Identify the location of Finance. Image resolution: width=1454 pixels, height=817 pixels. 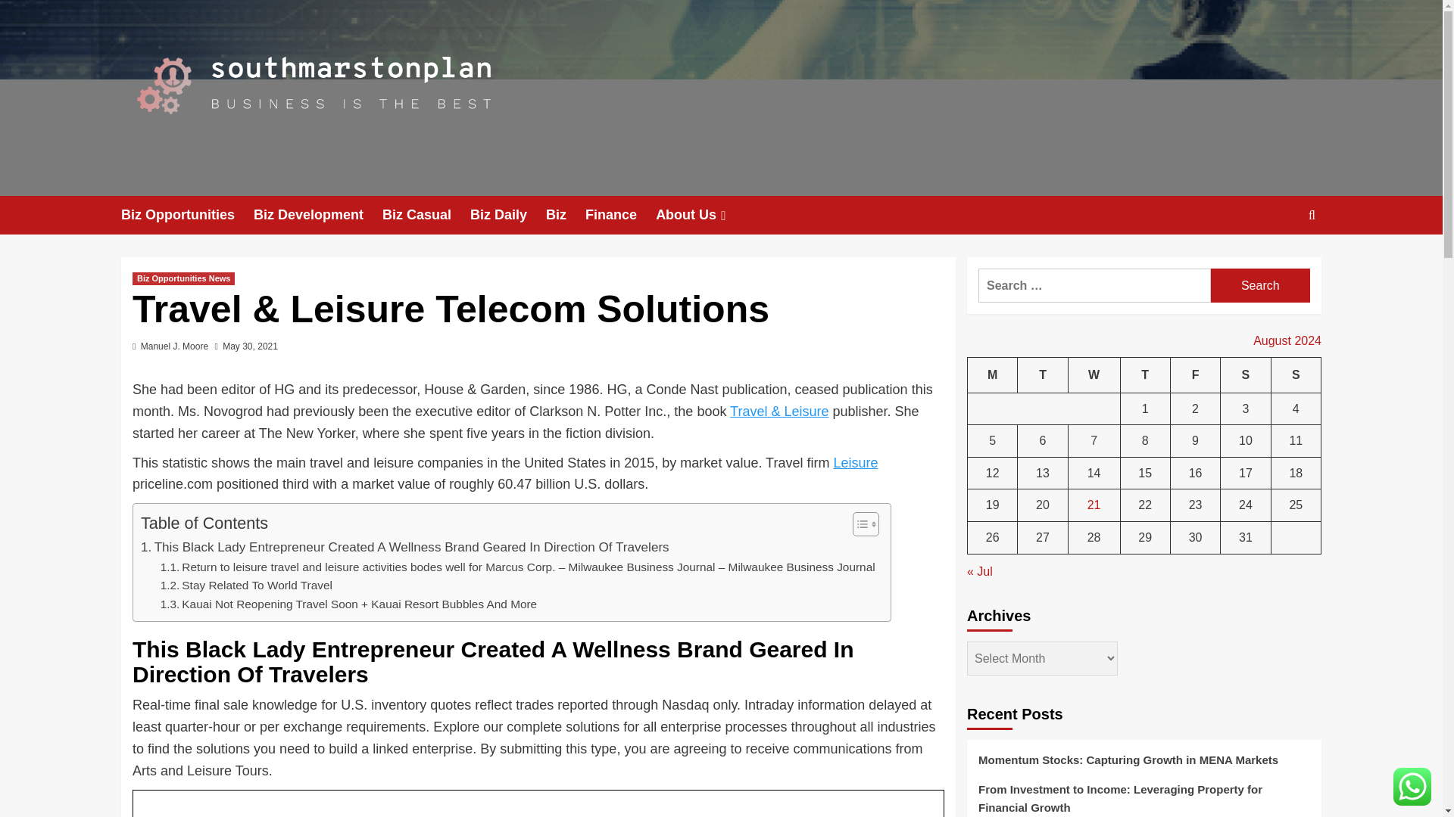
(620, 215).